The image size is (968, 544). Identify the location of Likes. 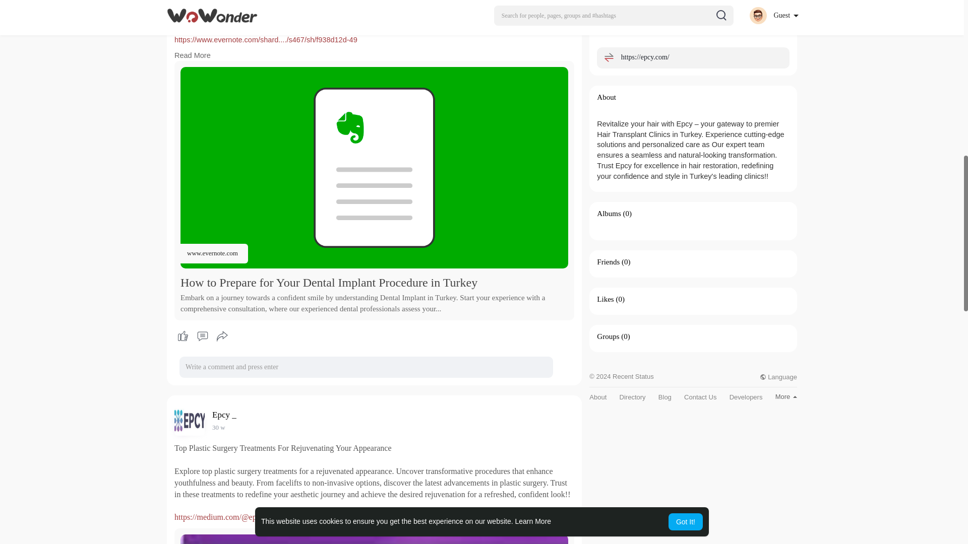
(605, 299).